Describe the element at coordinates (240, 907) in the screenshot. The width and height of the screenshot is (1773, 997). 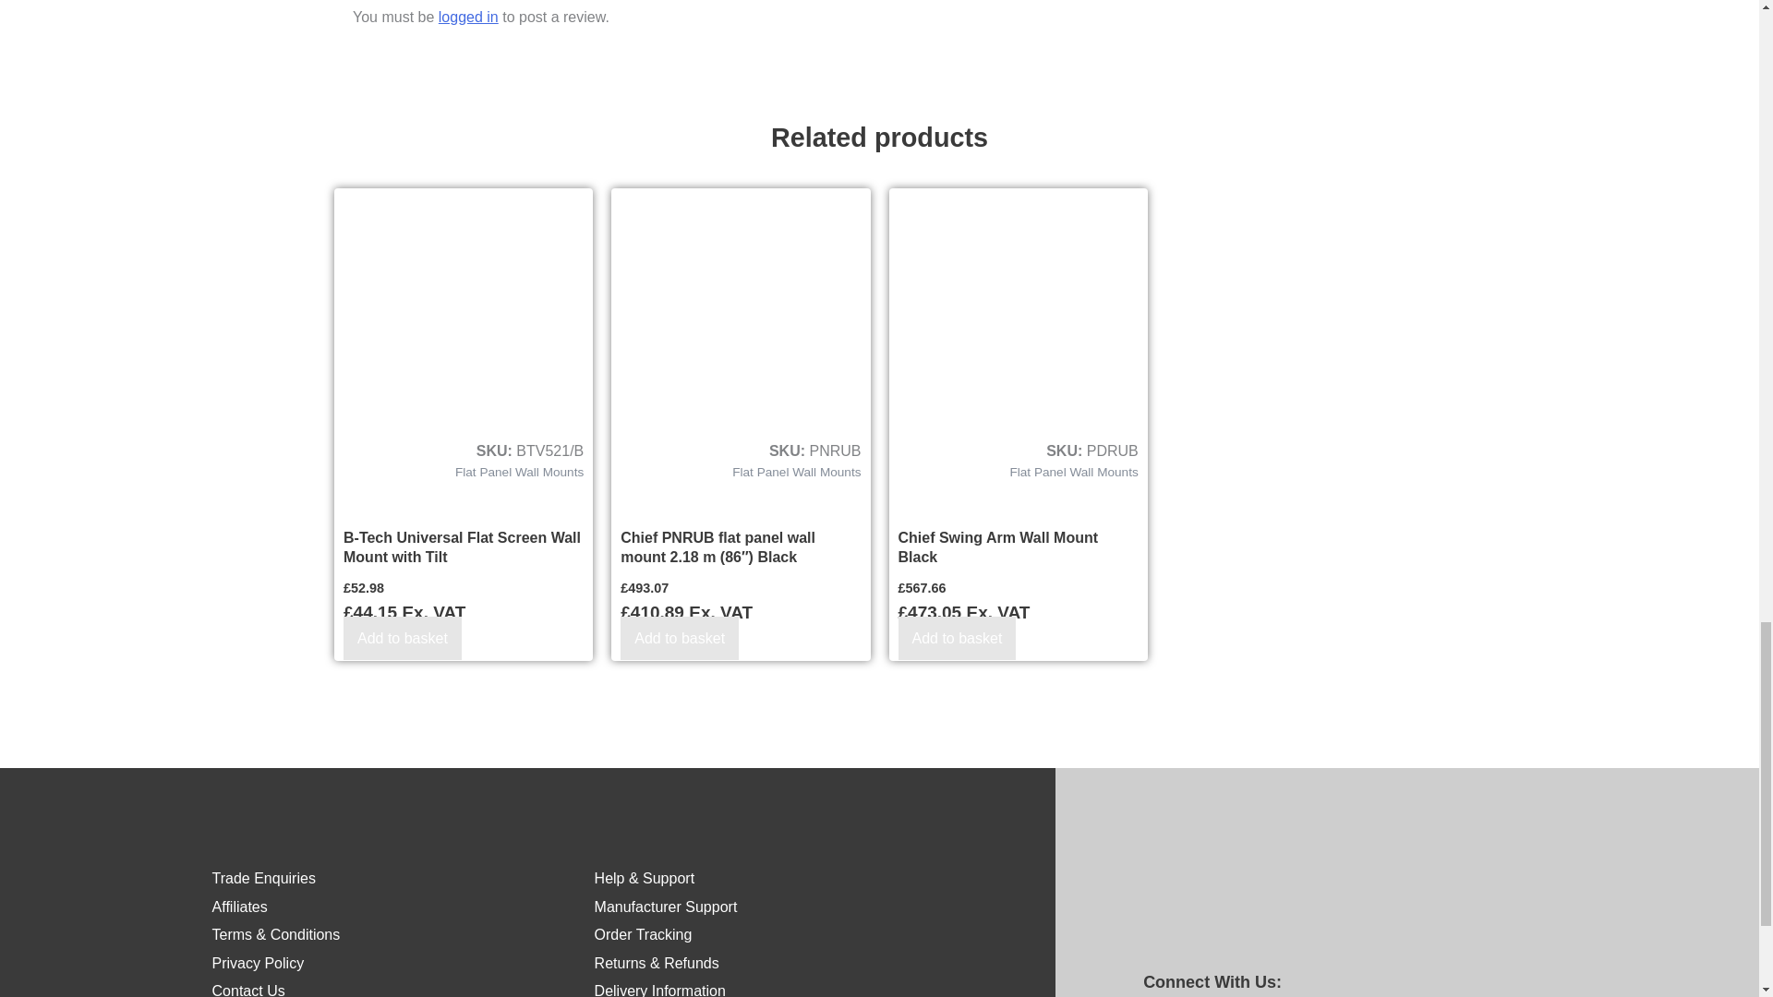
I see `Affiliates` at that location.